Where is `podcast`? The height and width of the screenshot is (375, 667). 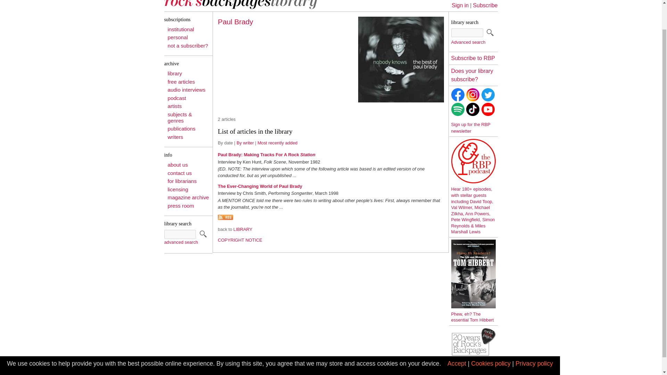
podcast is located at coordinates (176, 98).